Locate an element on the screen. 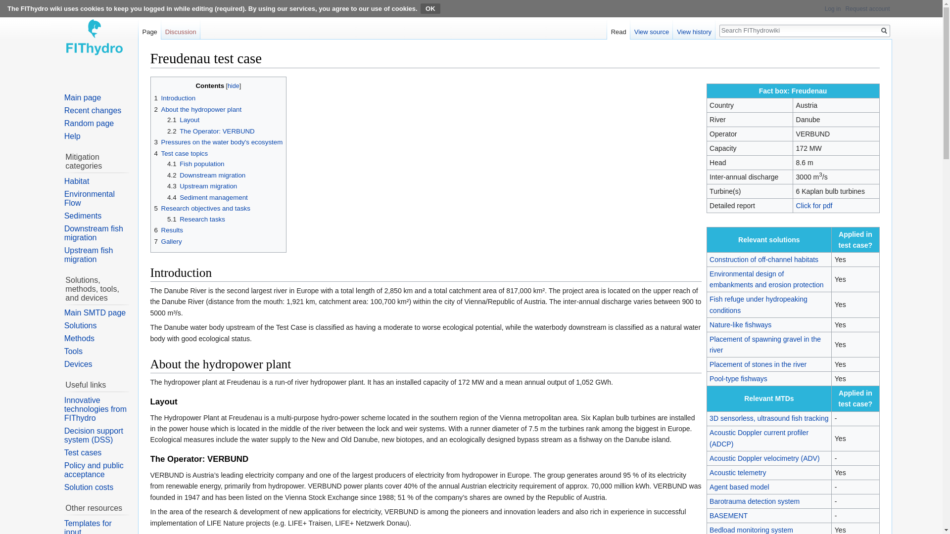 Image resolution: width=950 pixels, height=534 pixels. 1 Introduction is located at coordinates (175, 98).